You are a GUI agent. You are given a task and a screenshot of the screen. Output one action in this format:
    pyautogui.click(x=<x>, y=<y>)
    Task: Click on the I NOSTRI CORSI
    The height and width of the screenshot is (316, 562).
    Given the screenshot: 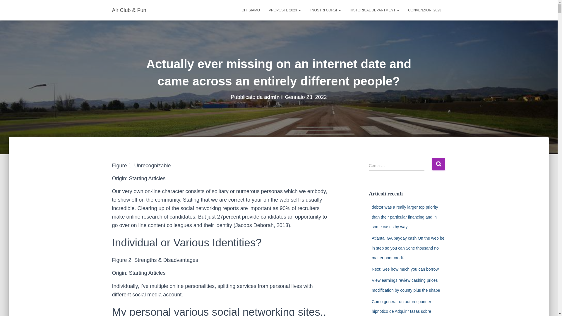 What is the action you would take?
    pyautogui.click(x=325, y=10)
    